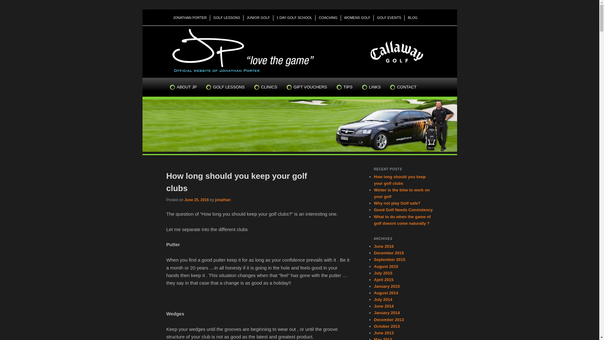 This screenshot has width=604, height=340. I want to click on August 2015, so click(386, 266).